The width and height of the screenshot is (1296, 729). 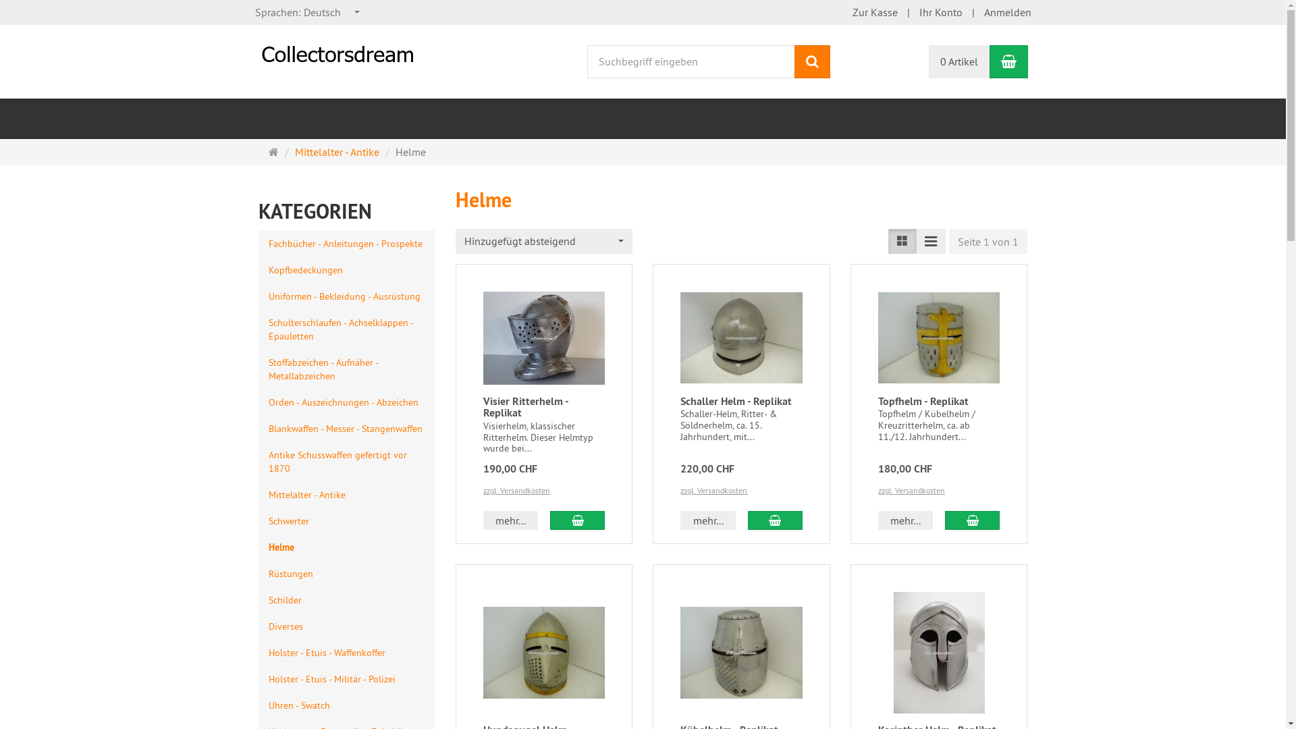 What do you see at coordinates (347, 626) in the screenshot?
I see `Diverses` at bounding box center [347, 626].